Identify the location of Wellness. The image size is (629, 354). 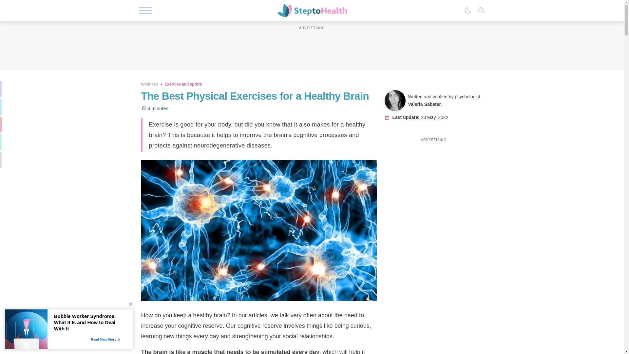
(149, 84).